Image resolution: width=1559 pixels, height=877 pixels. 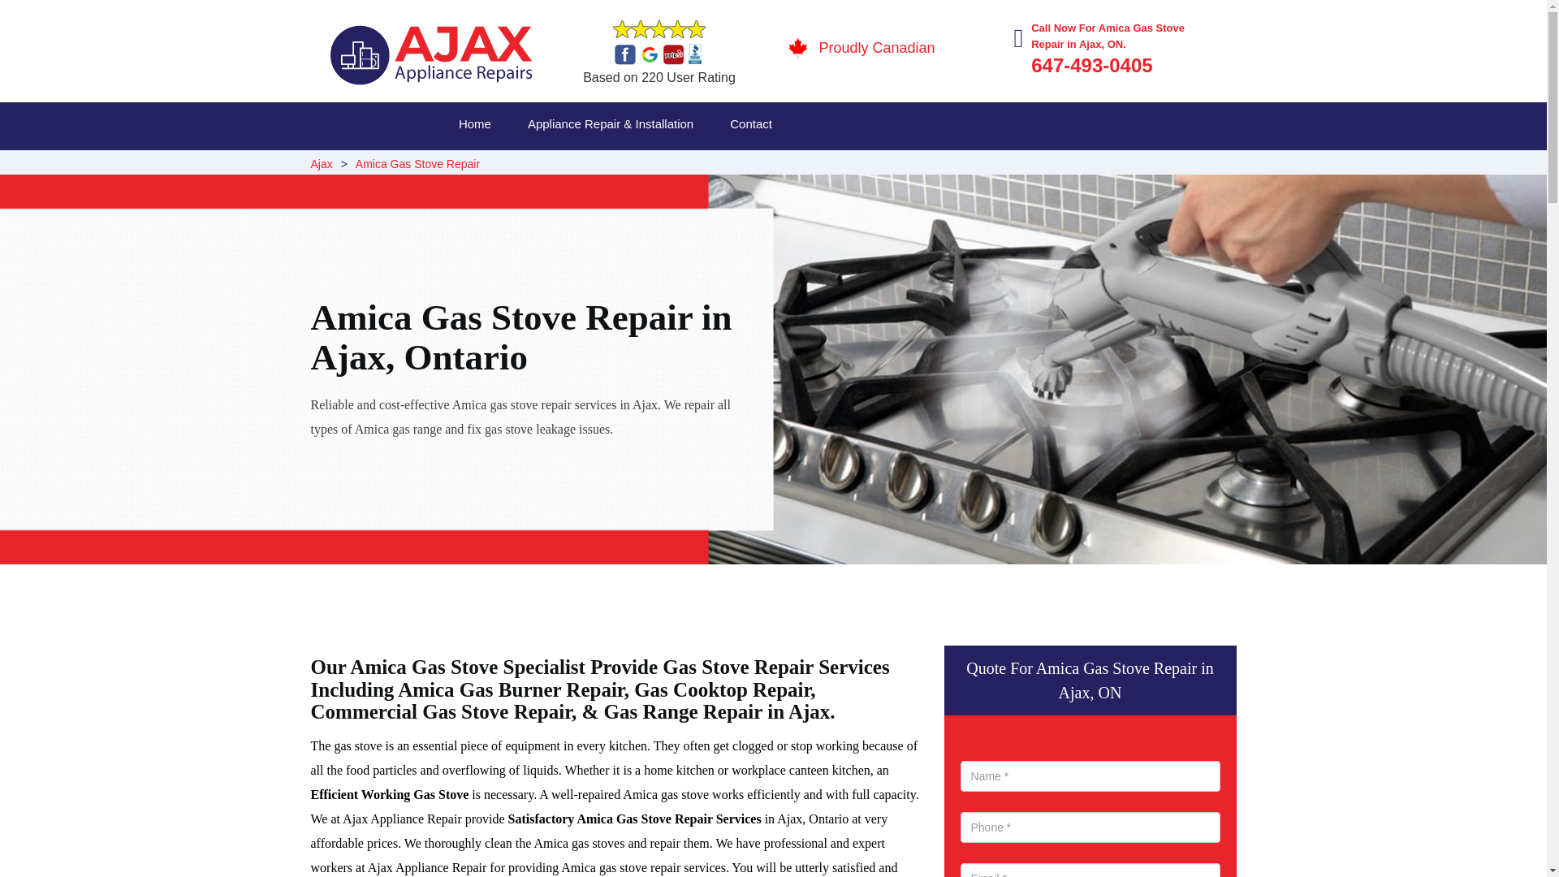 What do you see at coordinates (573, 166) in the screenshot?
I see `Kitchen Appliances Repair` at bounding box center [573, 166].